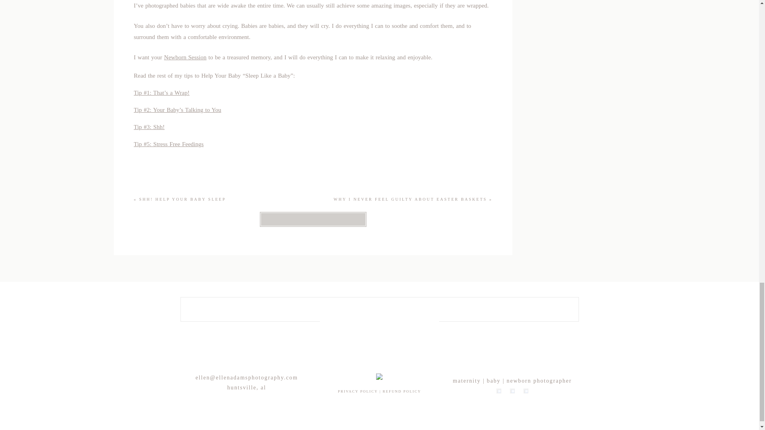  I want to click on WHY I NEVER FEEL GUILTY ABOUT EASTER BASKETS, so click(410, 199).